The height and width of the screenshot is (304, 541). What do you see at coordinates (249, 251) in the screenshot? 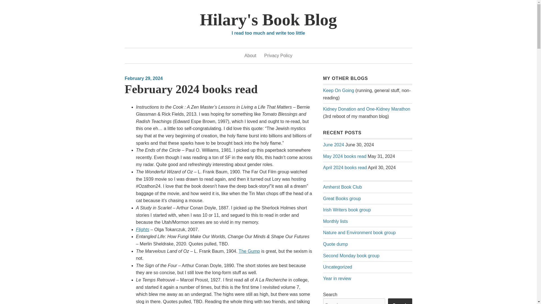
I see `The Gump` at bounding box center [249, 251].